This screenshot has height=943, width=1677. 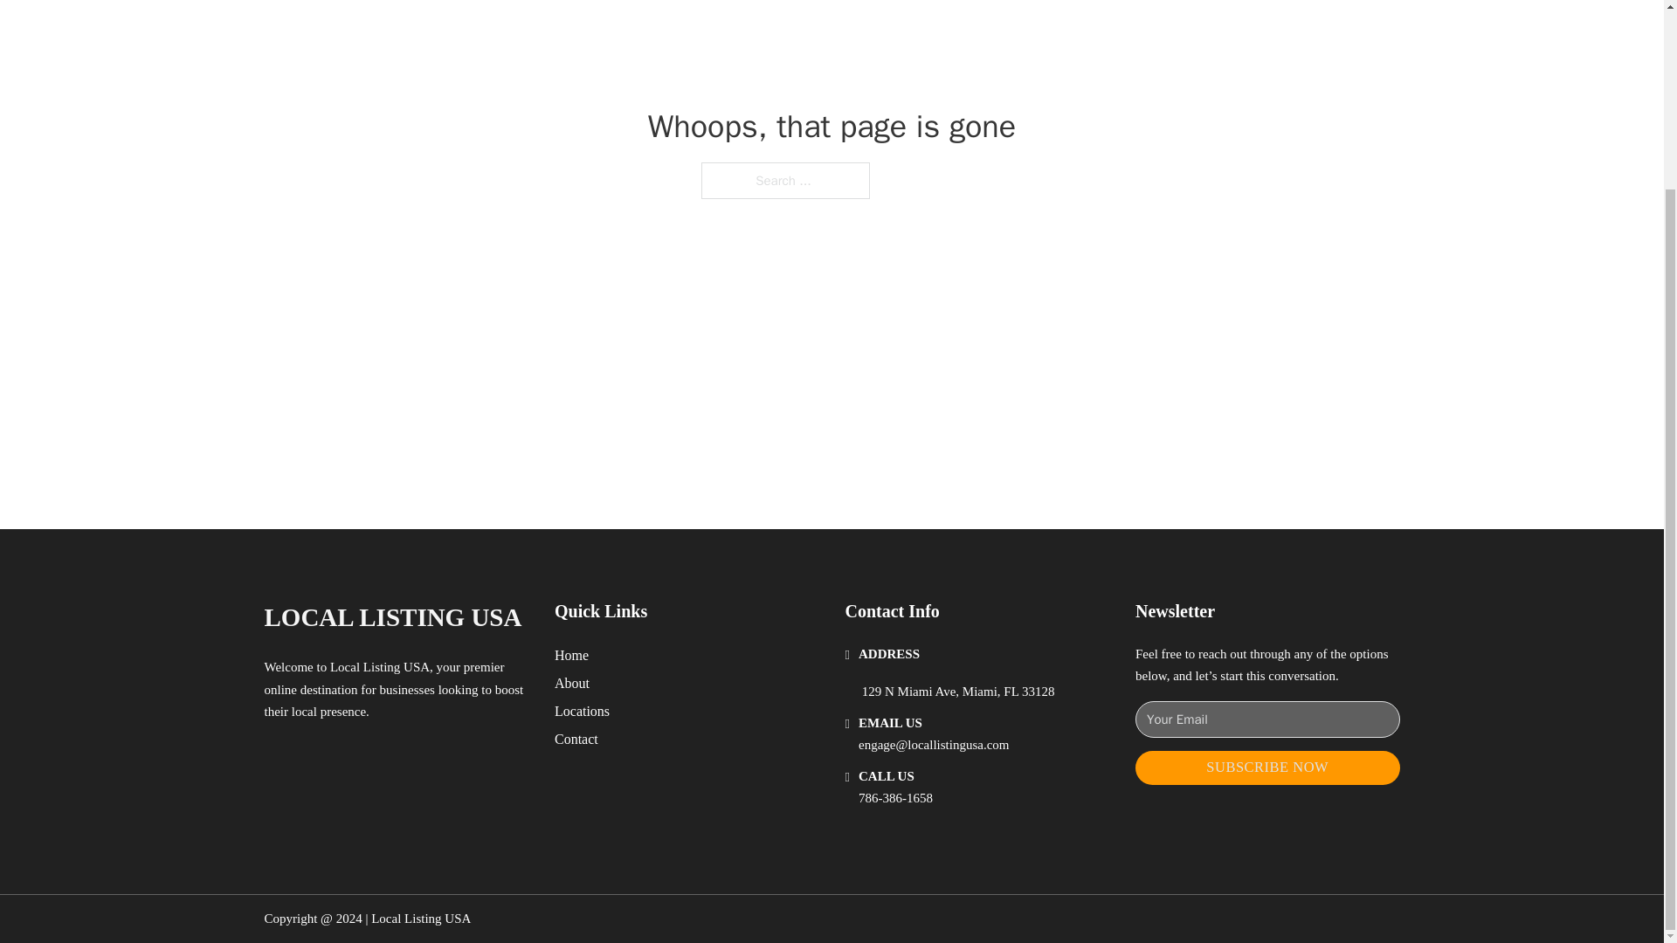 What do you see at coordinates (571, 655) in the screenshot?
I see `Home` at bounding box center [571, 655].